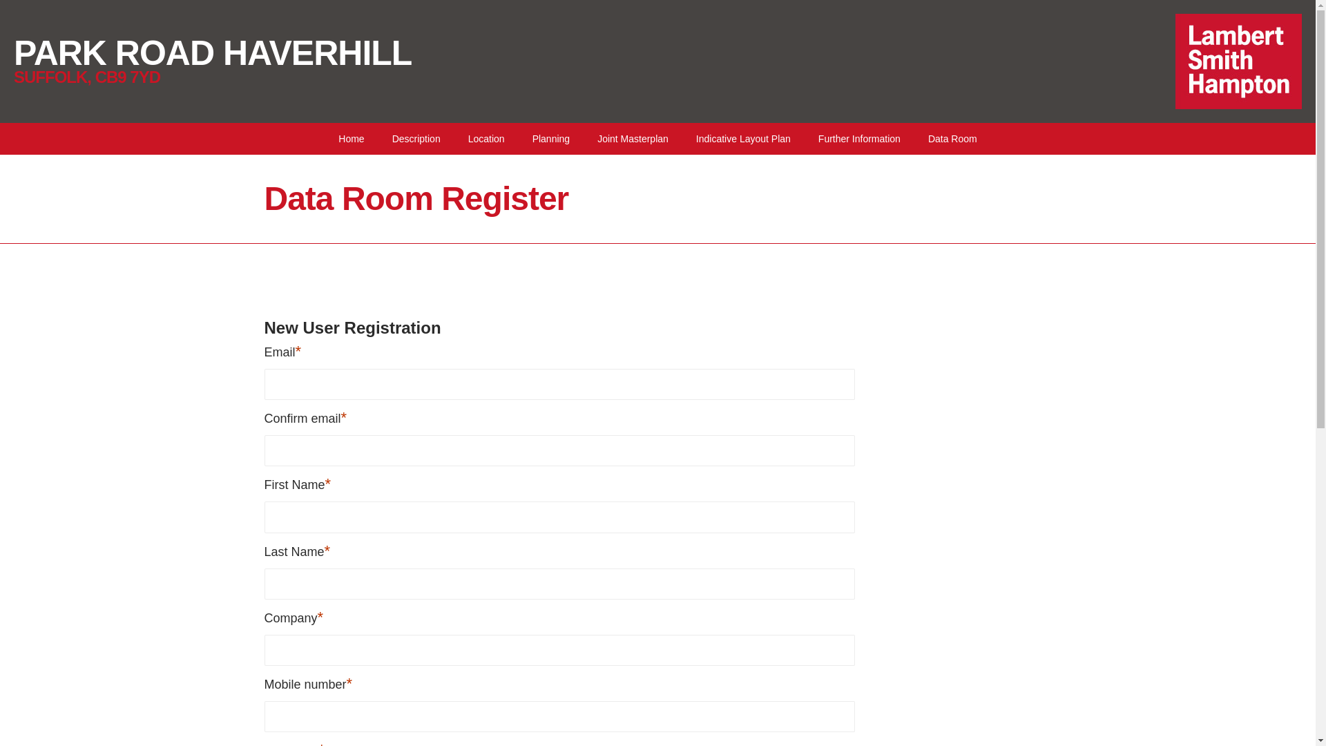 The height and width of the screenshot is (746, 1326). What do you see at coordinates (743, 138) in the screenshot?
I see `Indicative Layout Plan` at bounding box center [743, 138].